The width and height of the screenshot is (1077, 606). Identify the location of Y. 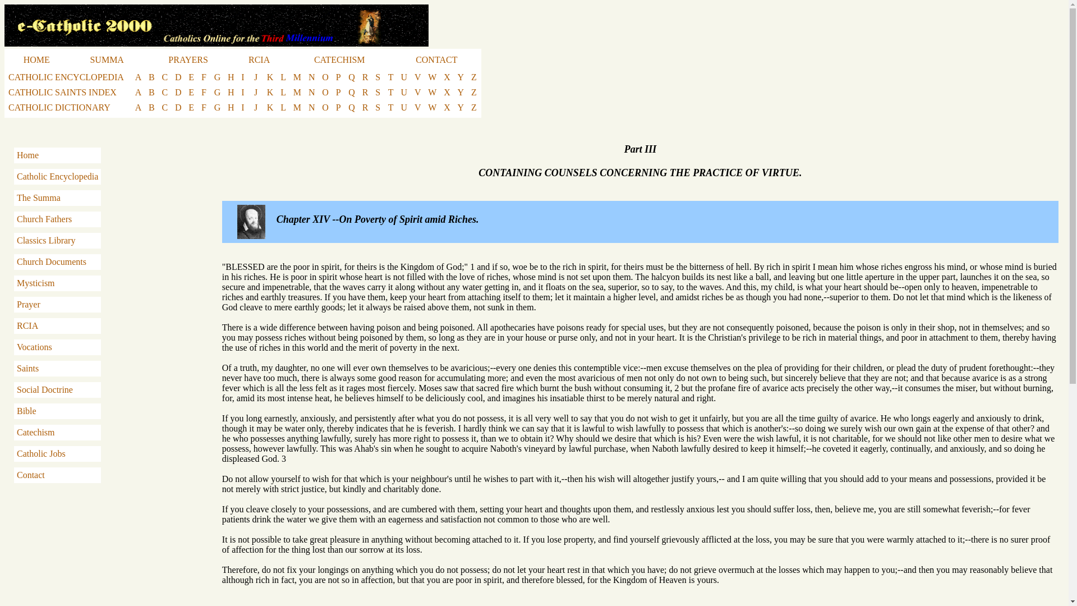
(461, 77).